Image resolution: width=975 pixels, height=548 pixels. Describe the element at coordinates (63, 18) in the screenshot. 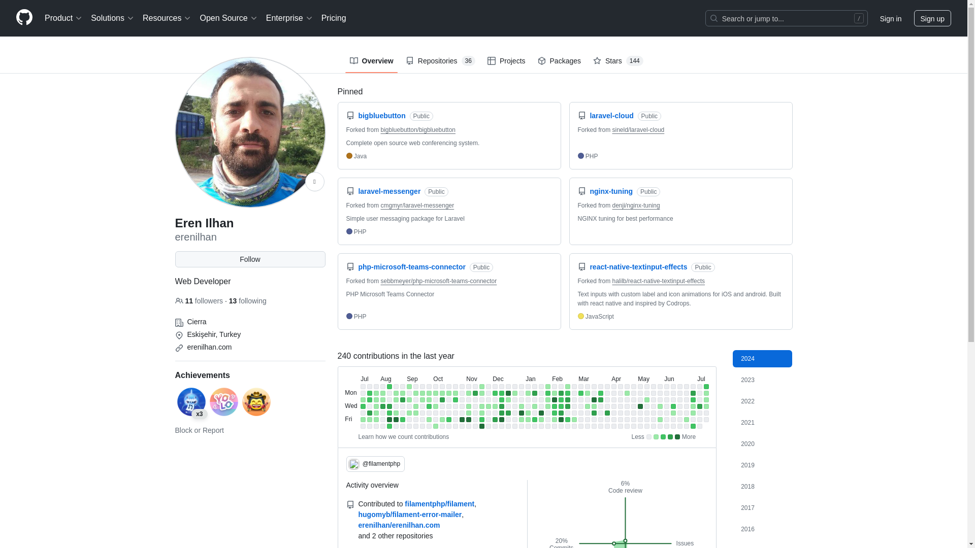

I see `Product` at that location.